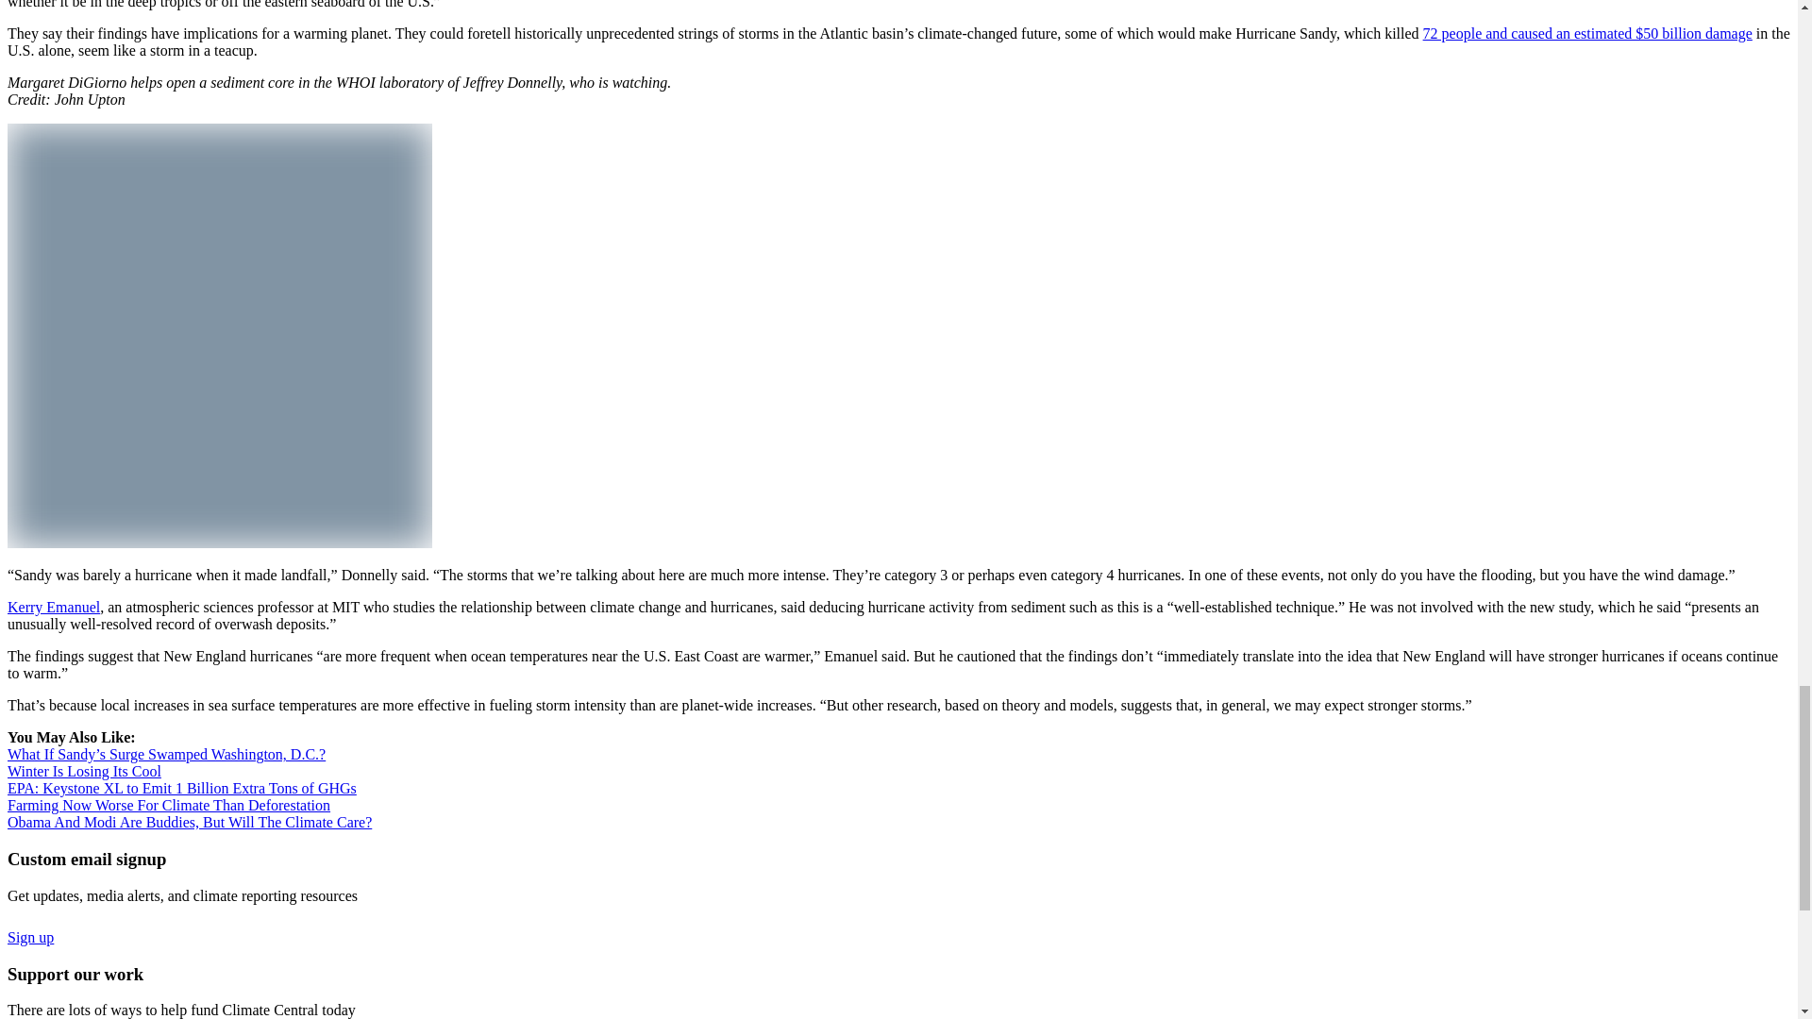  I want to click on Obama And Modi Are Buddies, But Will The Climate Care?, so click(189, 822).